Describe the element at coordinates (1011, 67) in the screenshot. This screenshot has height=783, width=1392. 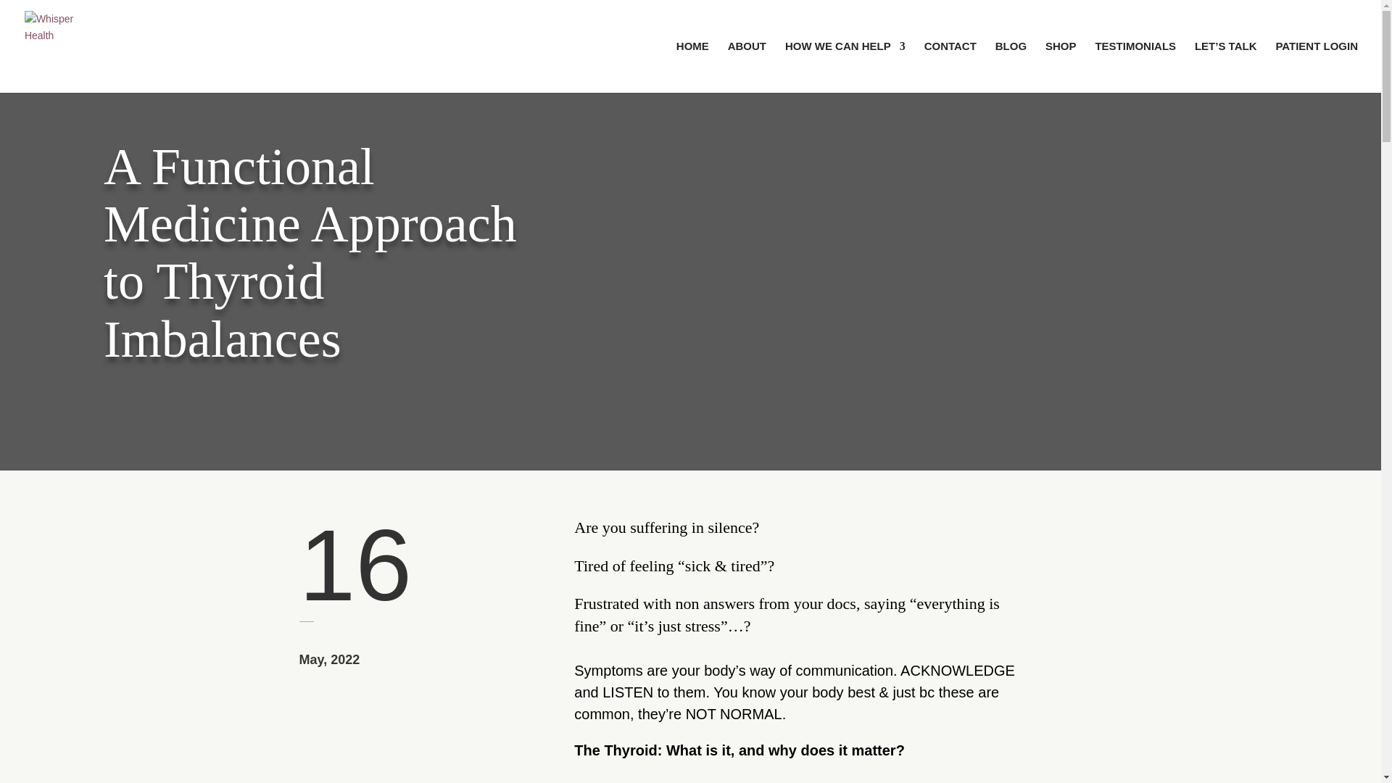
I see `BLOG` at that location.